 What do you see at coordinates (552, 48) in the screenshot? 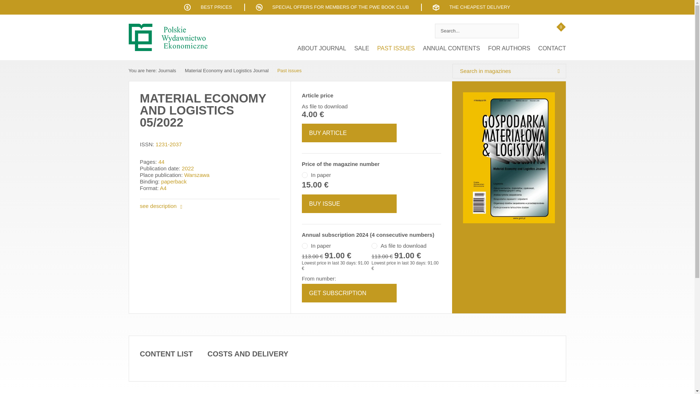
I see `CONTACT` at bounding box center [552, 48].